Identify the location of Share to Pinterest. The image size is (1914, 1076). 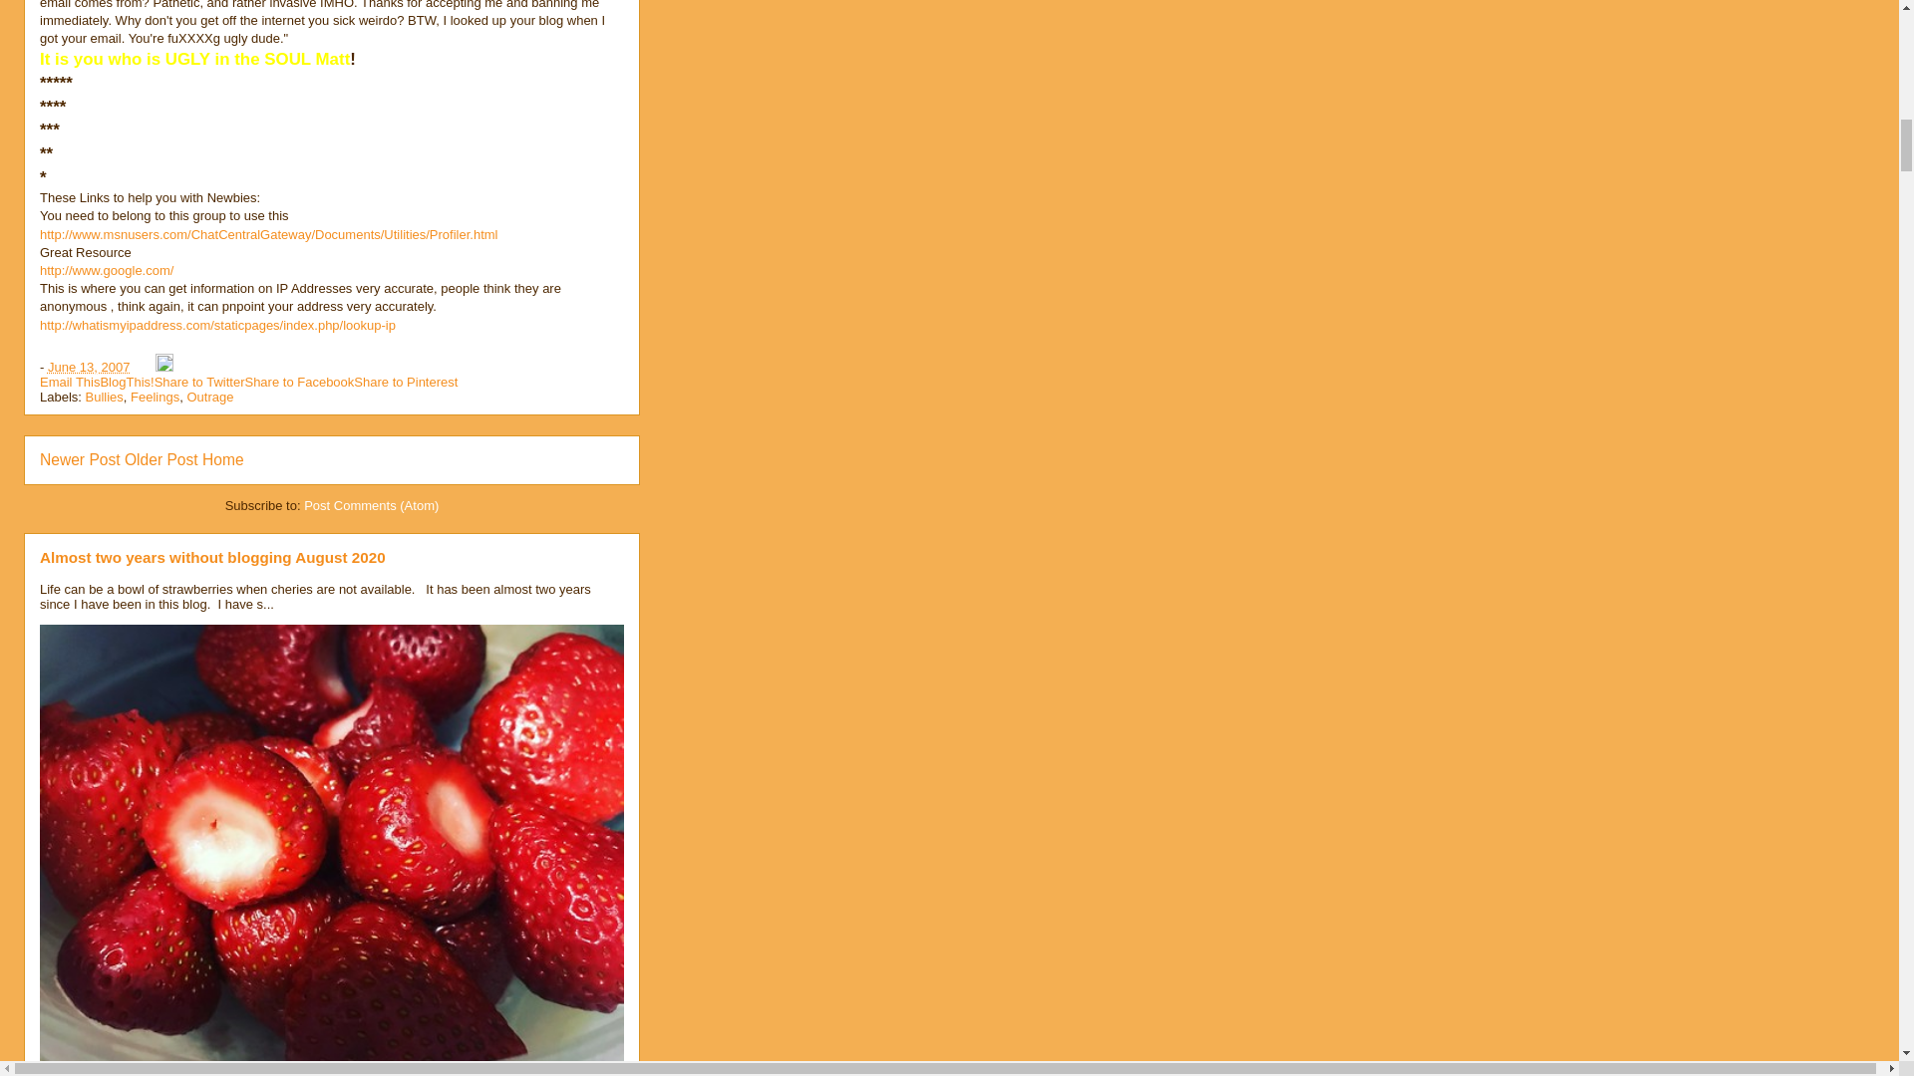
(405, 381).